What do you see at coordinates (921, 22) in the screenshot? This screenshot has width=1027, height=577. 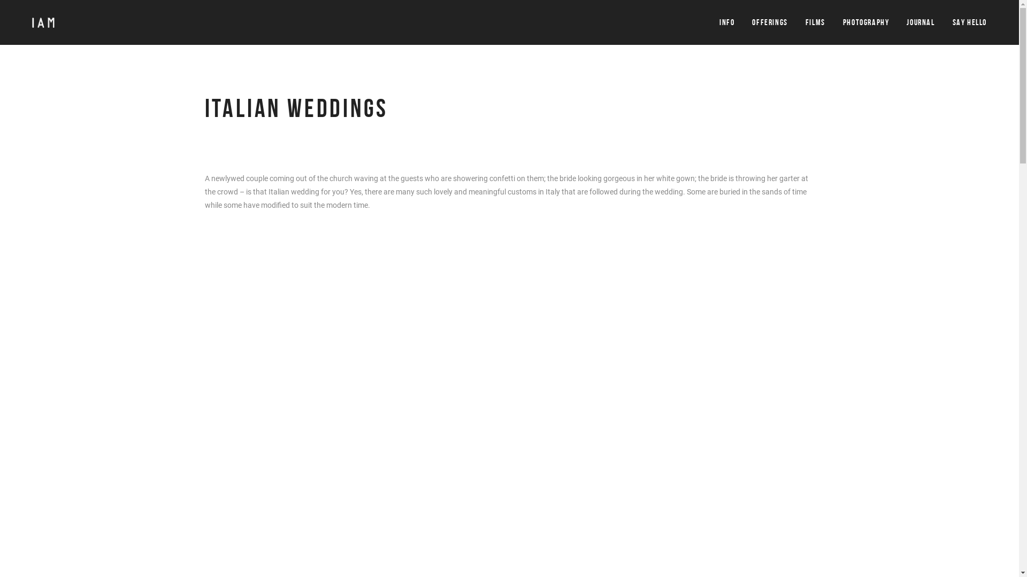 I see `JOURNAL` at bounding box center [921, 22].